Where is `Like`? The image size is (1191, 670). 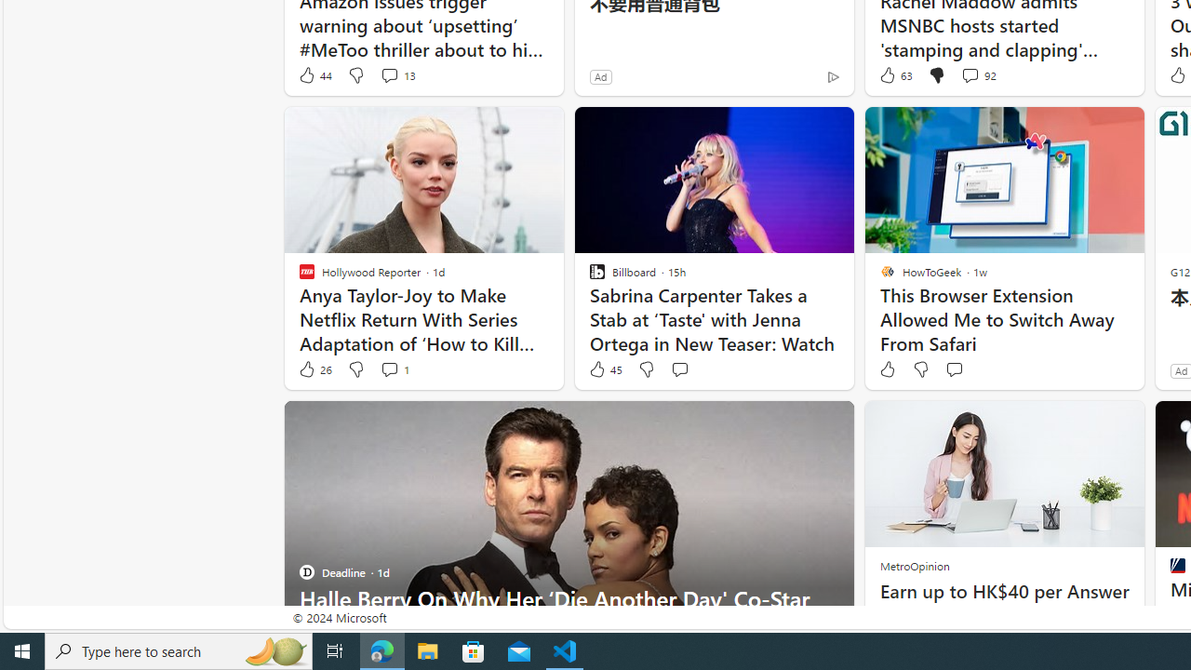
Like is located at coordinates (886, 369).